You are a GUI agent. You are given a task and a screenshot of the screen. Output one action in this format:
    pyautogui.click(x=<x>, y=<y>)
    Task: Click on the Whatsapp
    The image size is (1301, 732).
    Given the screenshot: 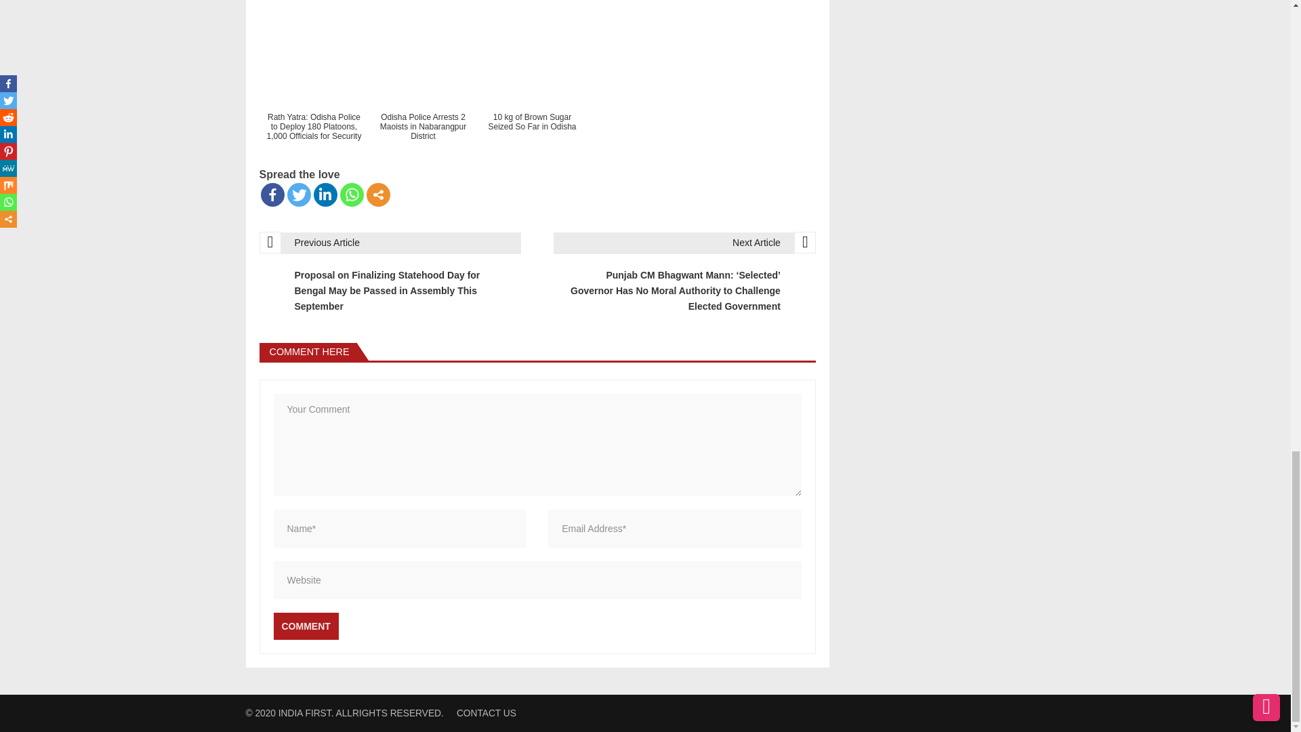 What is the action you would take?
    pyautogui.click(x=352, y=195)
    